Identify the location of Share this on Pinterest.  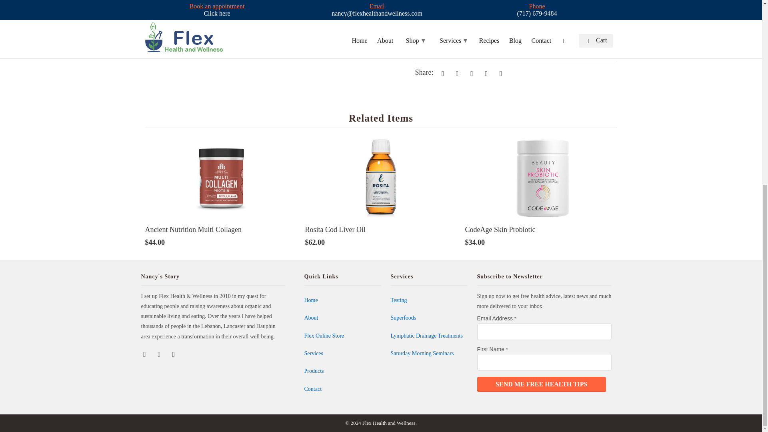
(470, 73).